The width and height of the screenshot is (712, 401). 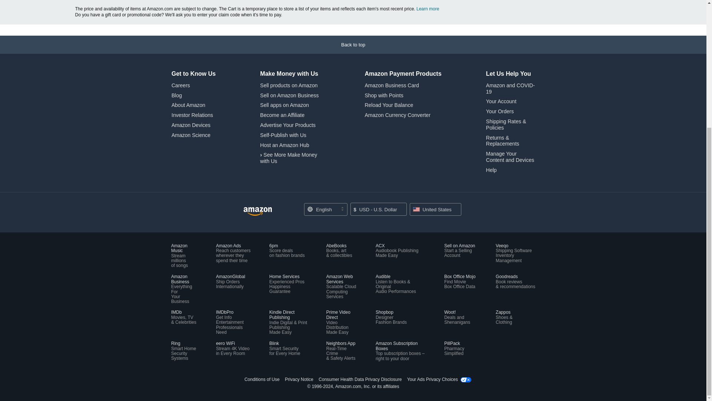 I want to click on Amazon Devices, so click(x=191, y=125).